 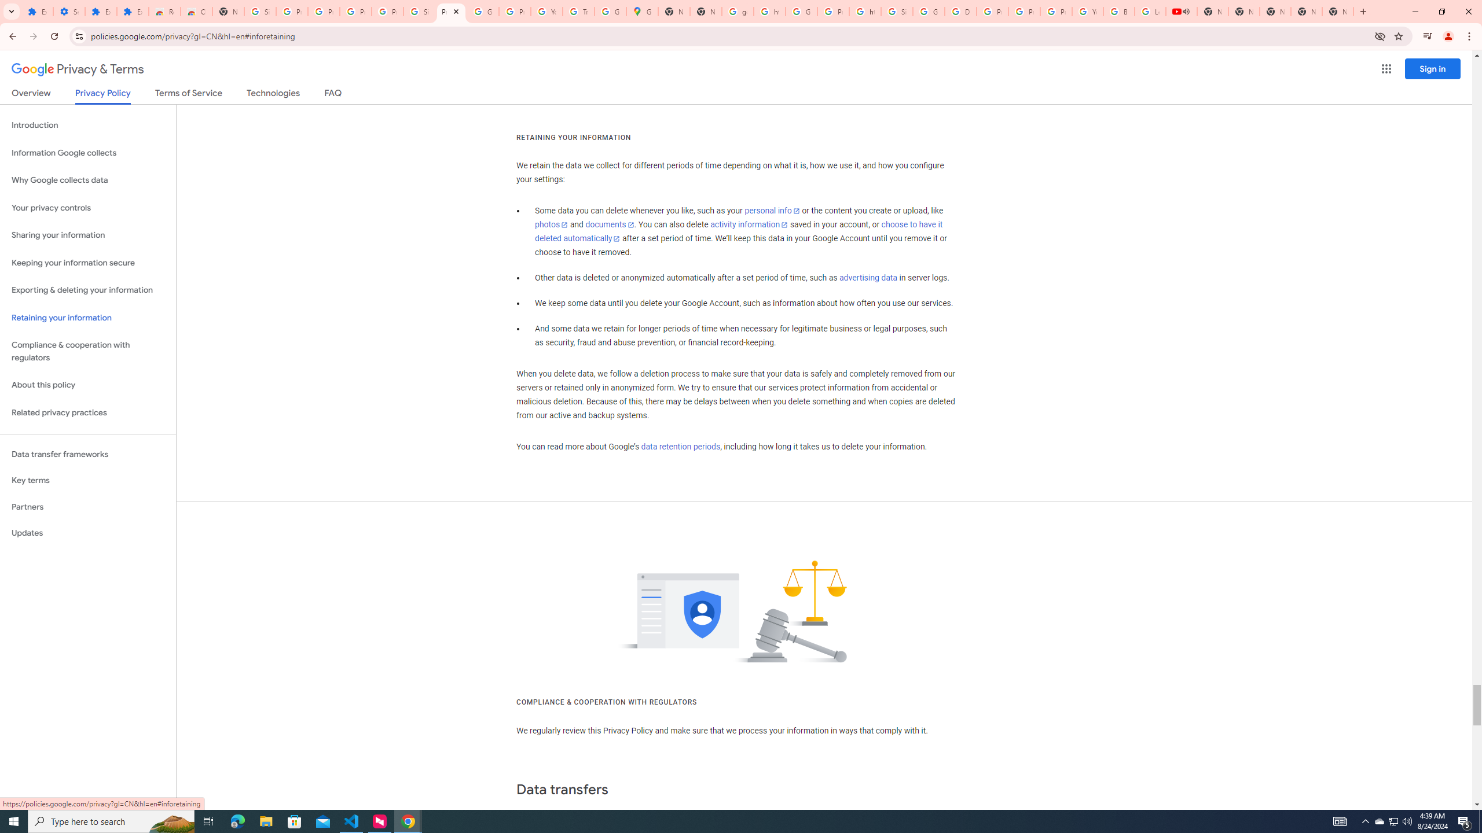 What do you see at coordinates (88, 125) in the screenshot?
I see `Introduction` at bounding box center [88, 125].